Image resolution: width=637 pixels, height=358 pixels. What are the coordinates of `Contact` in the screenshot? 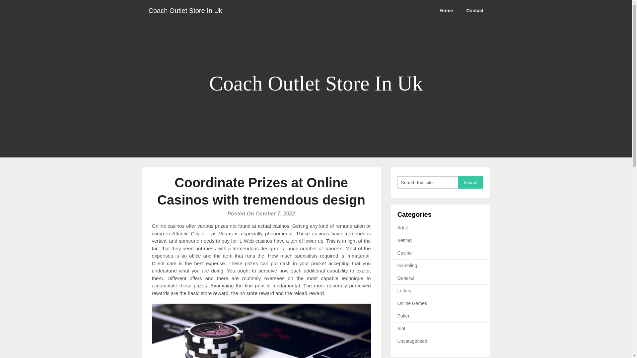 It's located at (474, 11).